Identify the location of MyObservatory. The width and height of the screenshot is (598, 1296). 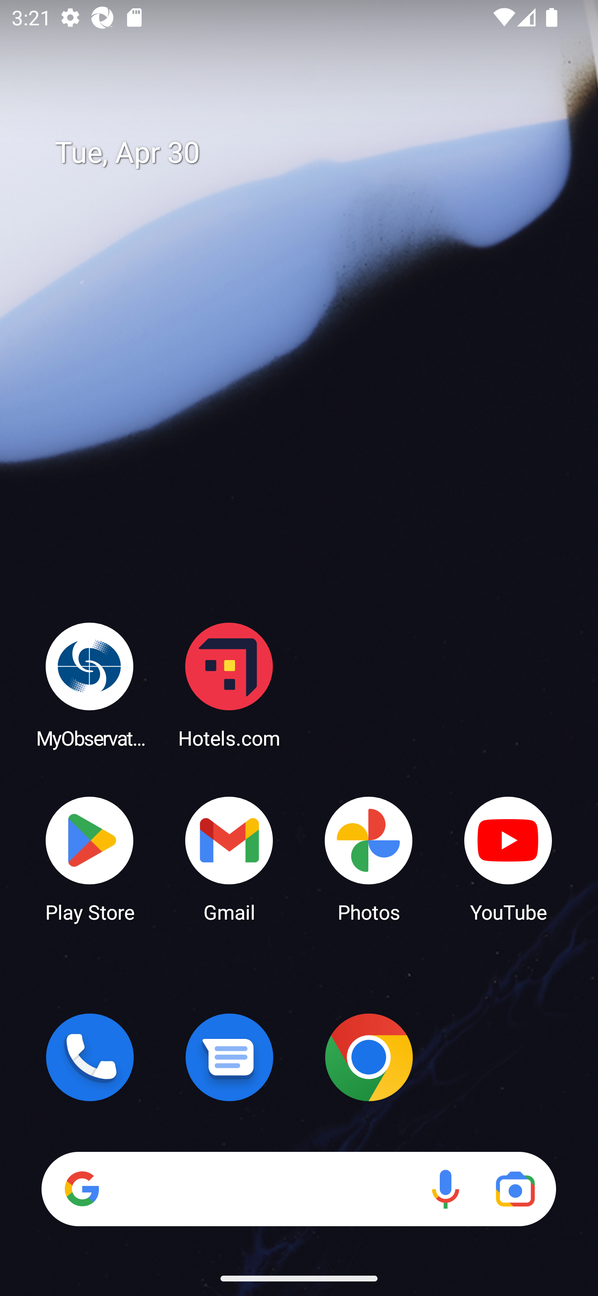
(90, 685).